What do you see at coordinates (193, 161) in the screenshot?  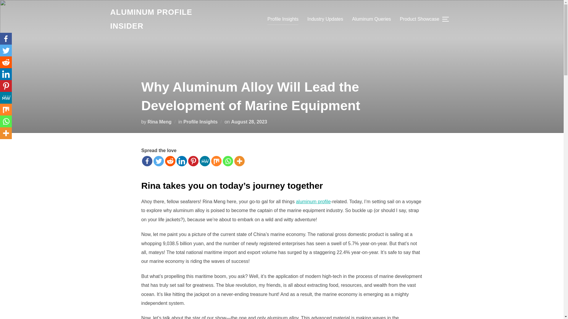 I see `Pinterest` at bounding box center [193, 161].